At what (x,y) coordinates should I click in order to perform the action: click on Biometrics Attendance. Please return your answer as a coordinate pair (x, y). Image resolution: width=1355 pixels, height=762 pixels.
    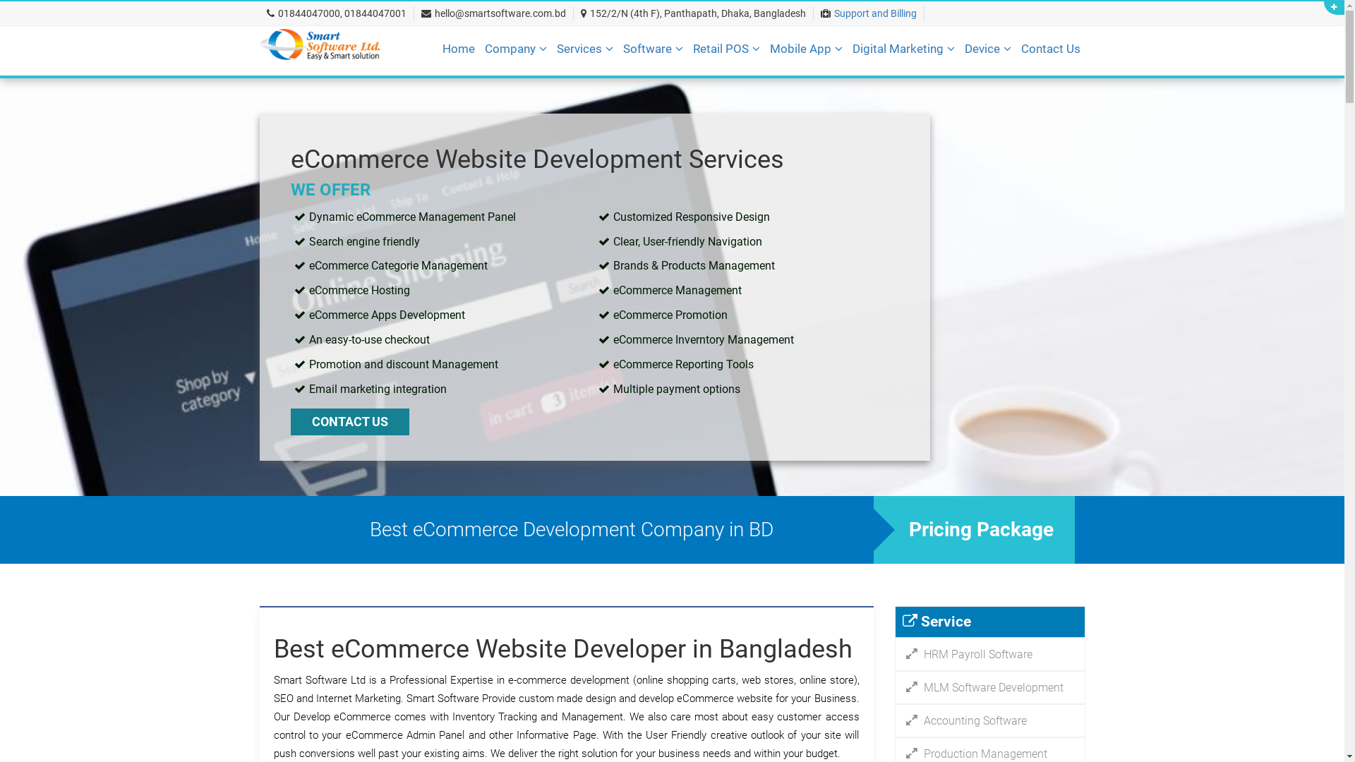
    Looking at the image, I should click on (1083, 87).